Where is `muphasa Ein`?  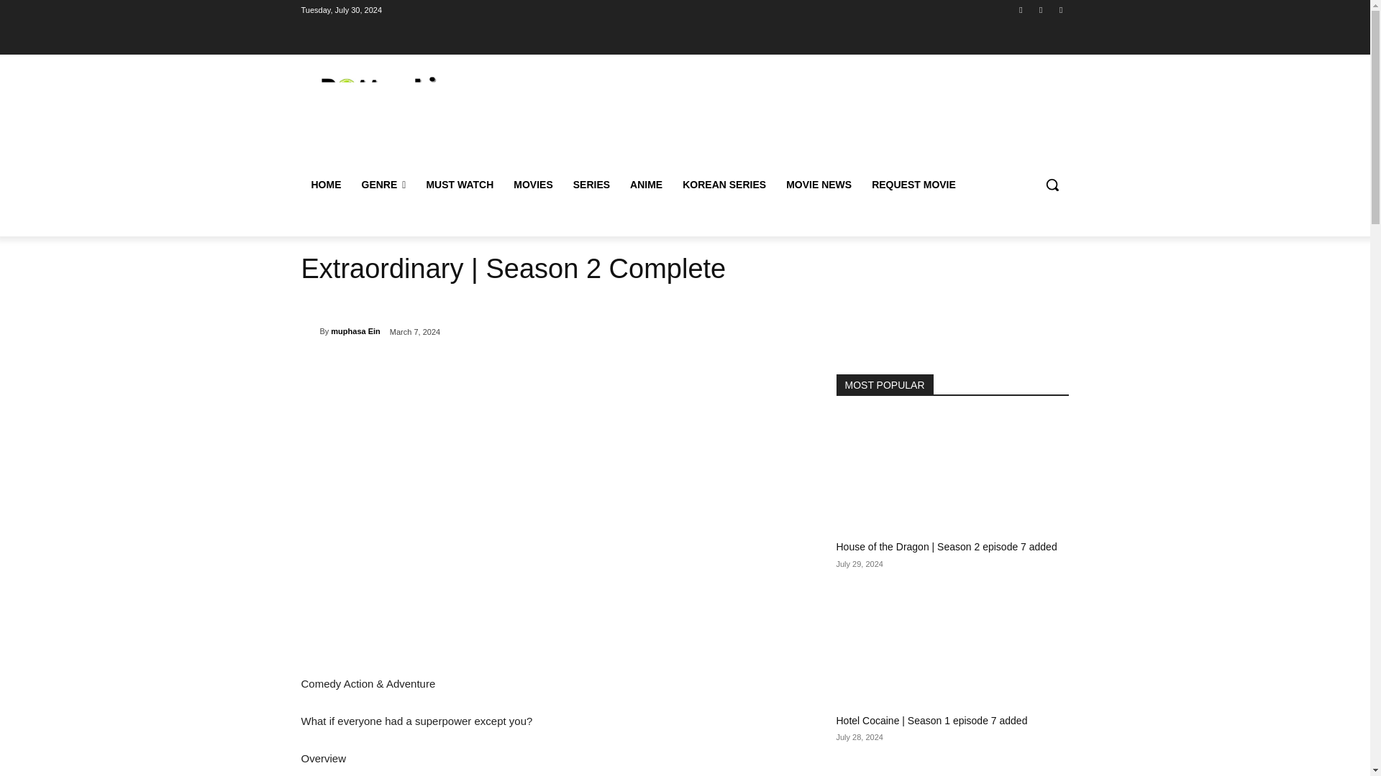 muphasa Ein is located at coordinates (309, 331).